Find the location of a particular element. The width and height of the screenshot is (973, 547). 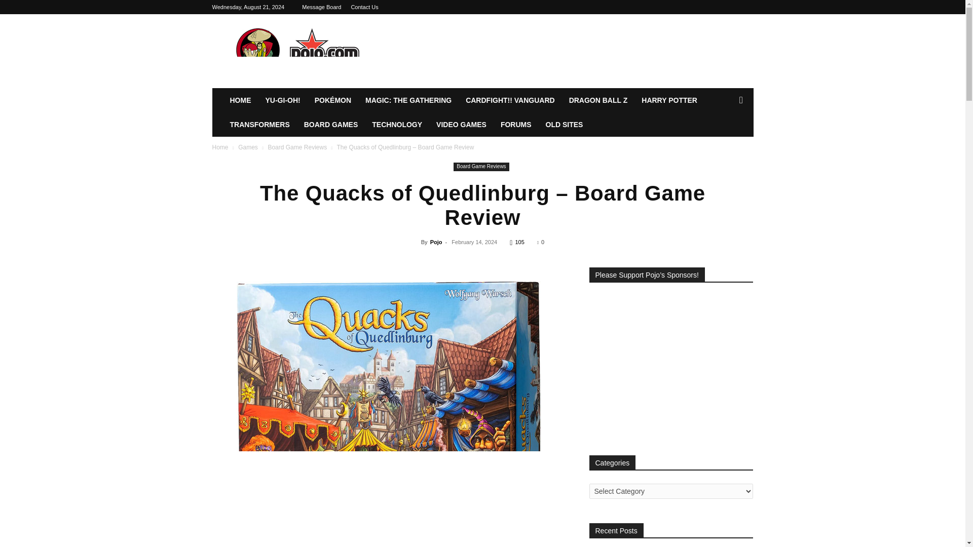

Pojo.com is located at coordinates (297, 51).